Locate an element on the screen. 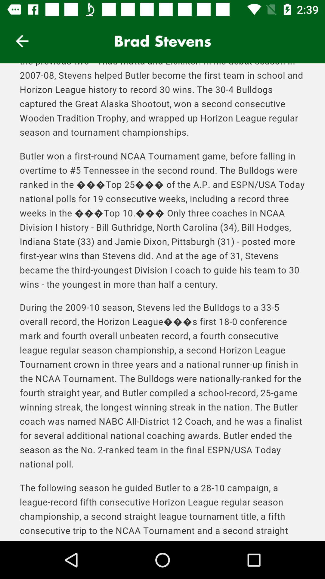 The image size is (325, 579). scroll down is located at coordinates (162, 302).